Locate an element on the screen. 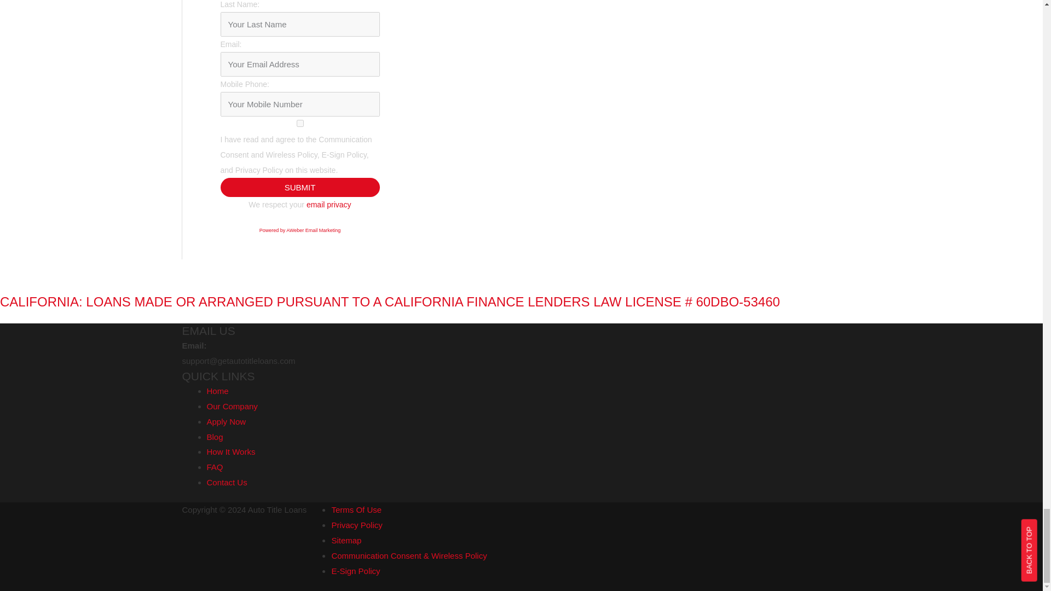 This screenshot has height=591, width=1051. Sitemap is located at coordinates (346, 540).